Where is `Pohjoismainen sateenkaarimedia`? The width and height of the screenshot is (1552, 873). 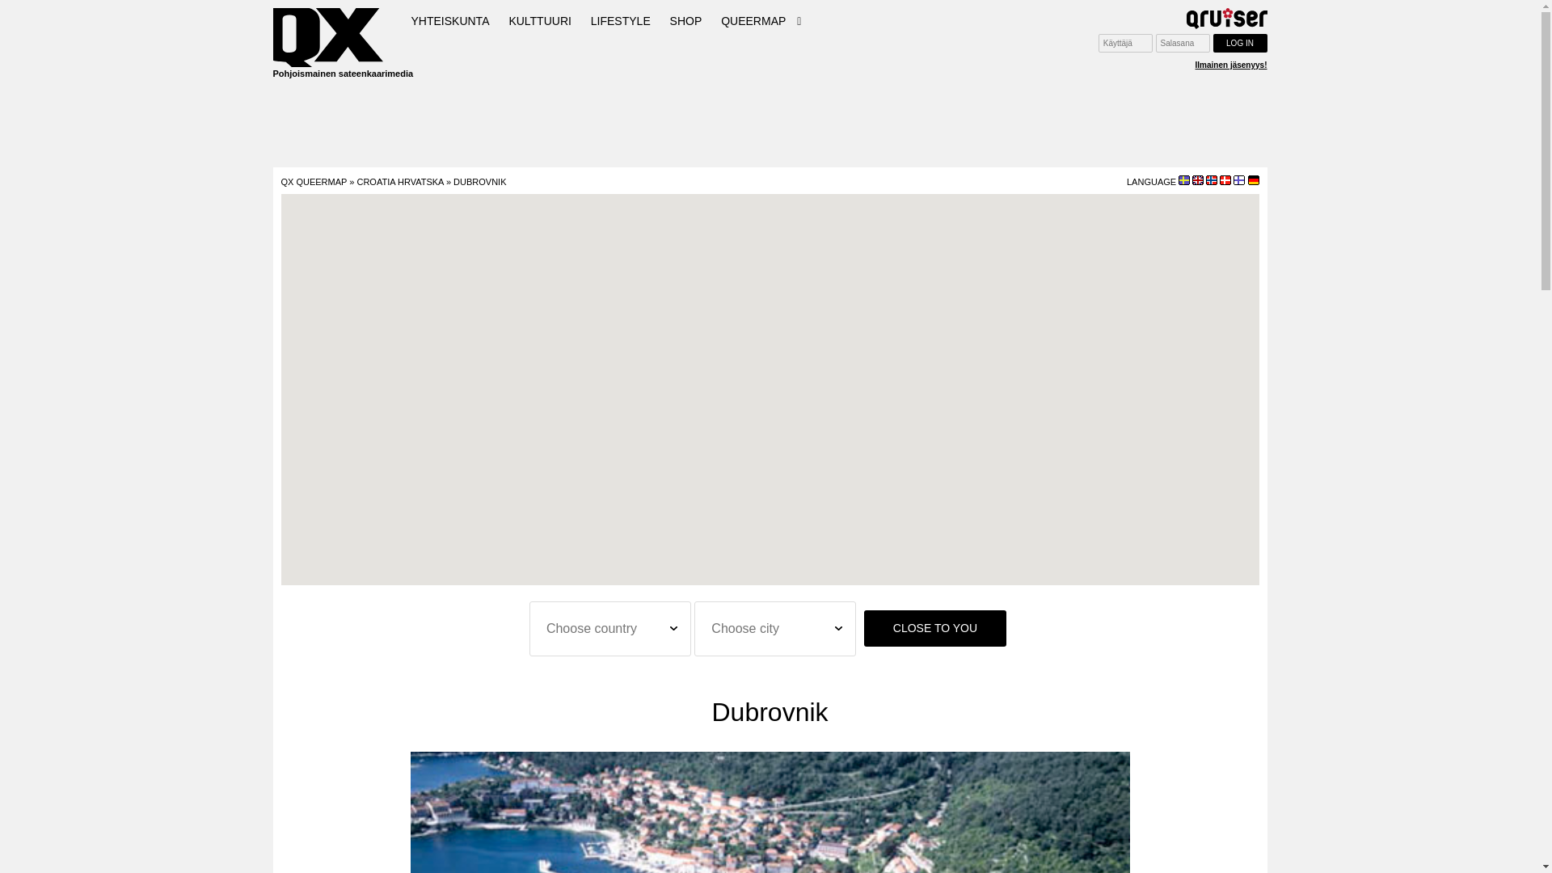
Pohjoismainen sateenkaarimedia is located at coordinates (330, 44).